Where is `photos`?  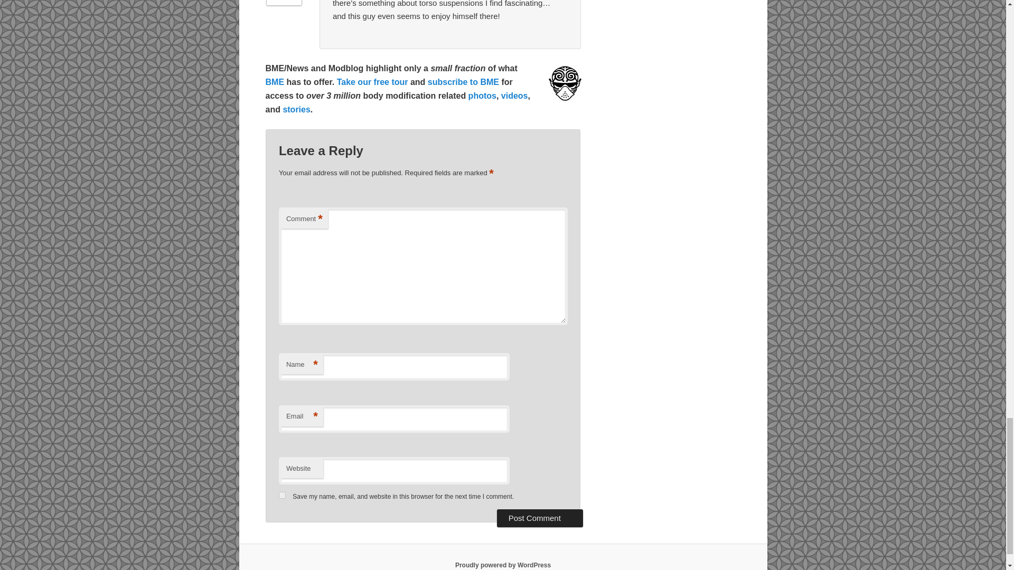 photos is located at coordinates (483, 96).